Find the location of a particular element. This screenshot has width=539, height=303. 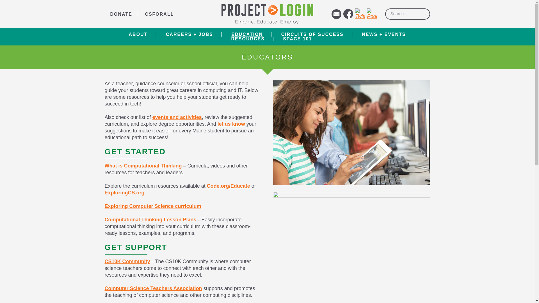

CS10K Community is located at coordinates (127, 261).